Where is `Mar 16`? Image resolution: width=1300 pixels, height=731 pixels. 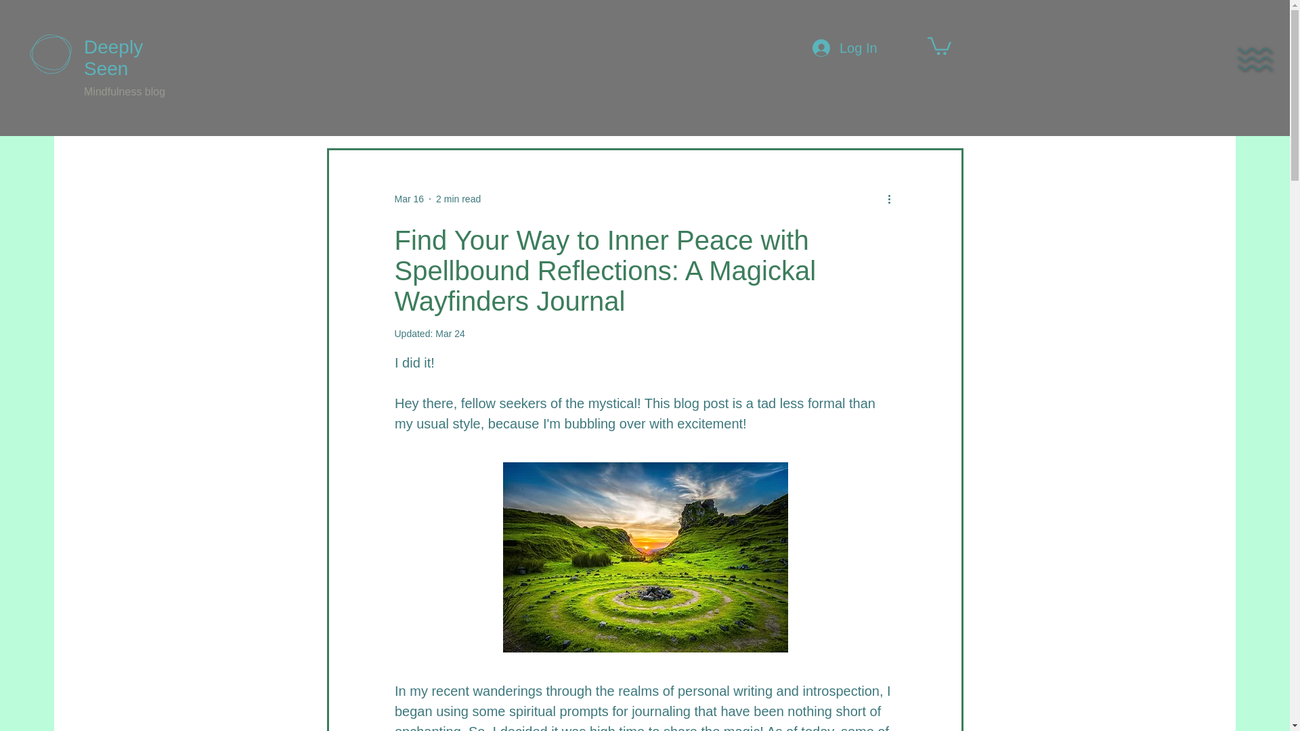 Mar 16 is located at coordinates (408, 199).